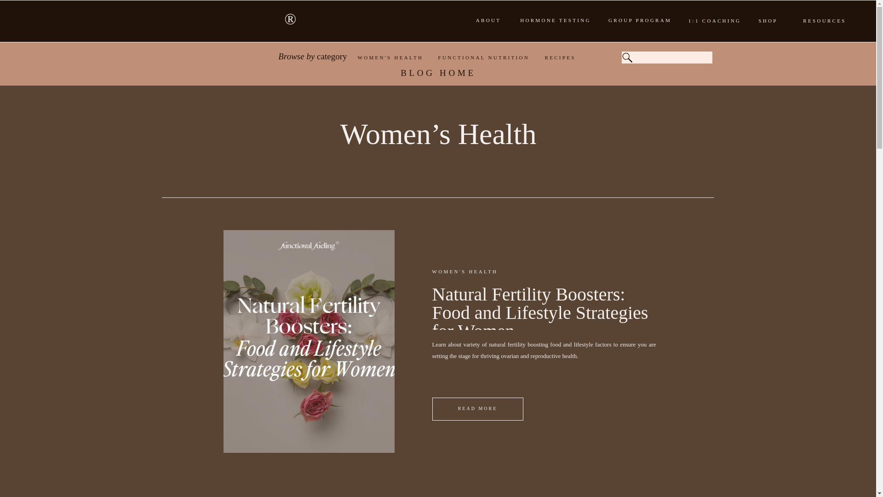  What do you see at coordinates (486, 58) in the screenshot?
I see `FUNCTIONAL NUTRITION` at bounding box center [486, 58].